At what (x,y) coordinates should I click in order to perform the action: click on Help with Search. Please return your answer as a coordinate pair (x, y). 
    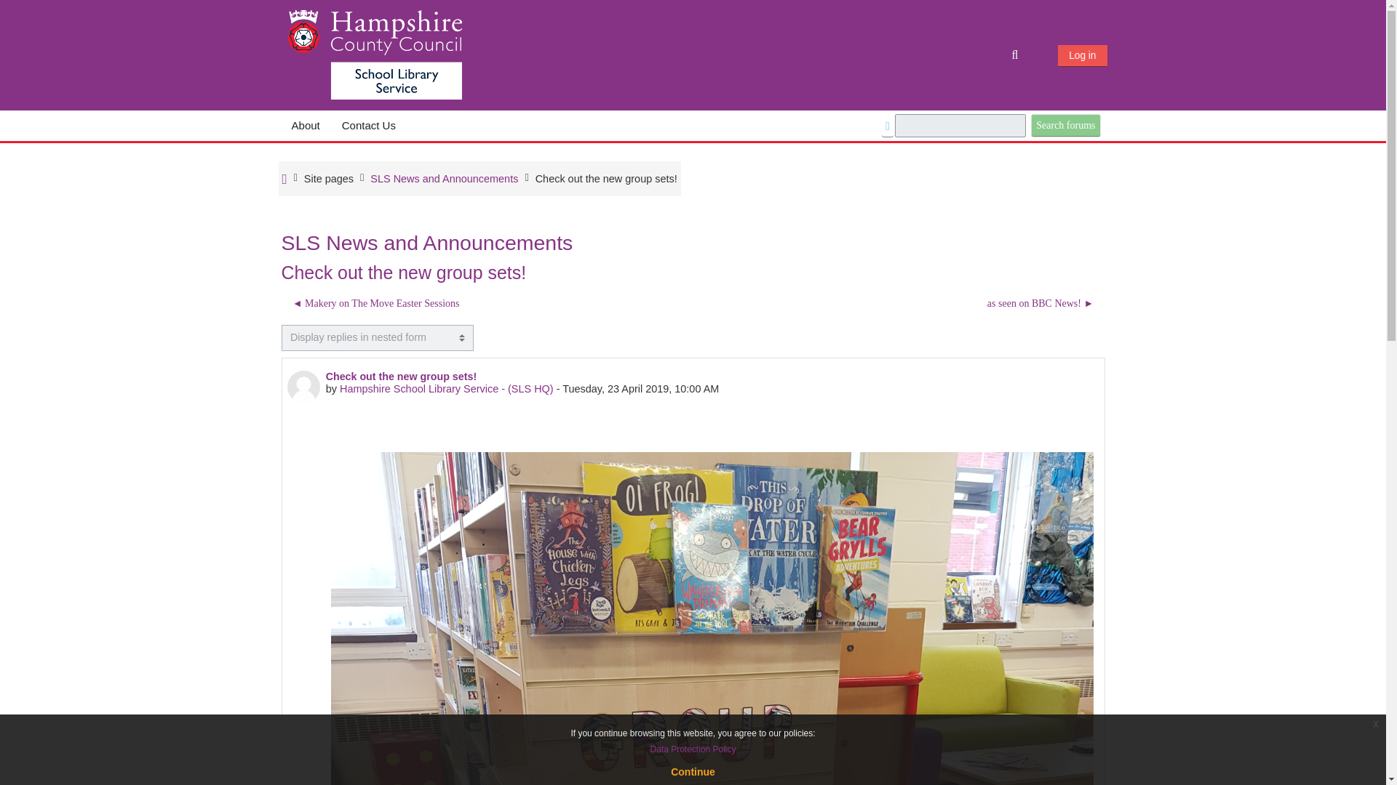
    Looking at the image, I should click on (888, 126).